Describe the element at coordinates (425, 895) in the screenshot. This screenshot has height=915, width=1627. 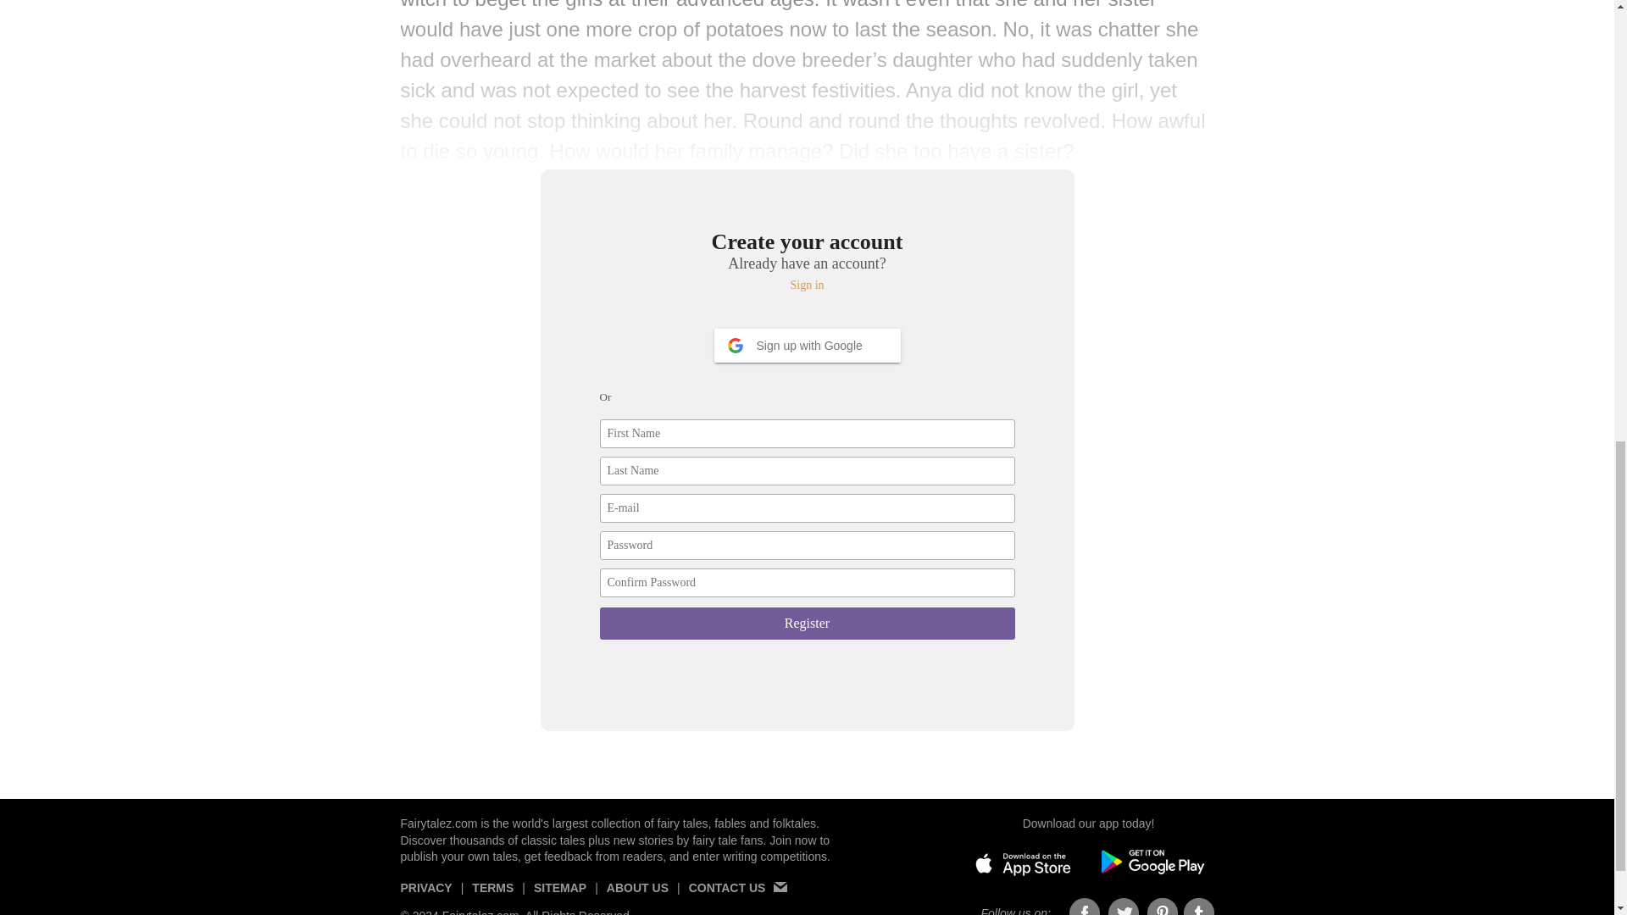
I see `Privacy` at that location.